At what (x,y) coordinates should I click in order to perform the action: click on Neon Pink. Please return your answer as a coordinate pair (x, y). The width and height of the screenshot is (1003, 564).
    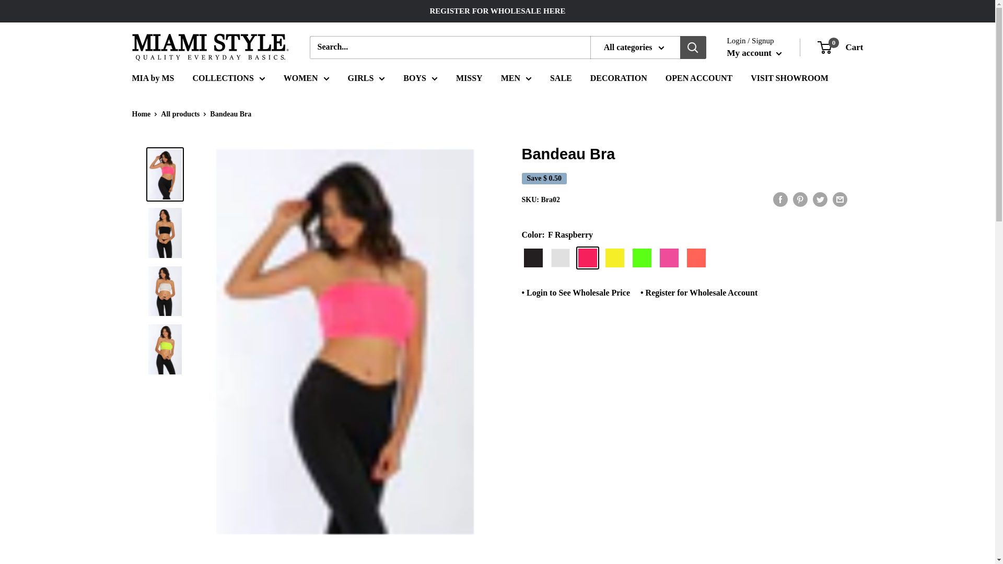
    Looking at the image, I should click on (668, 258).